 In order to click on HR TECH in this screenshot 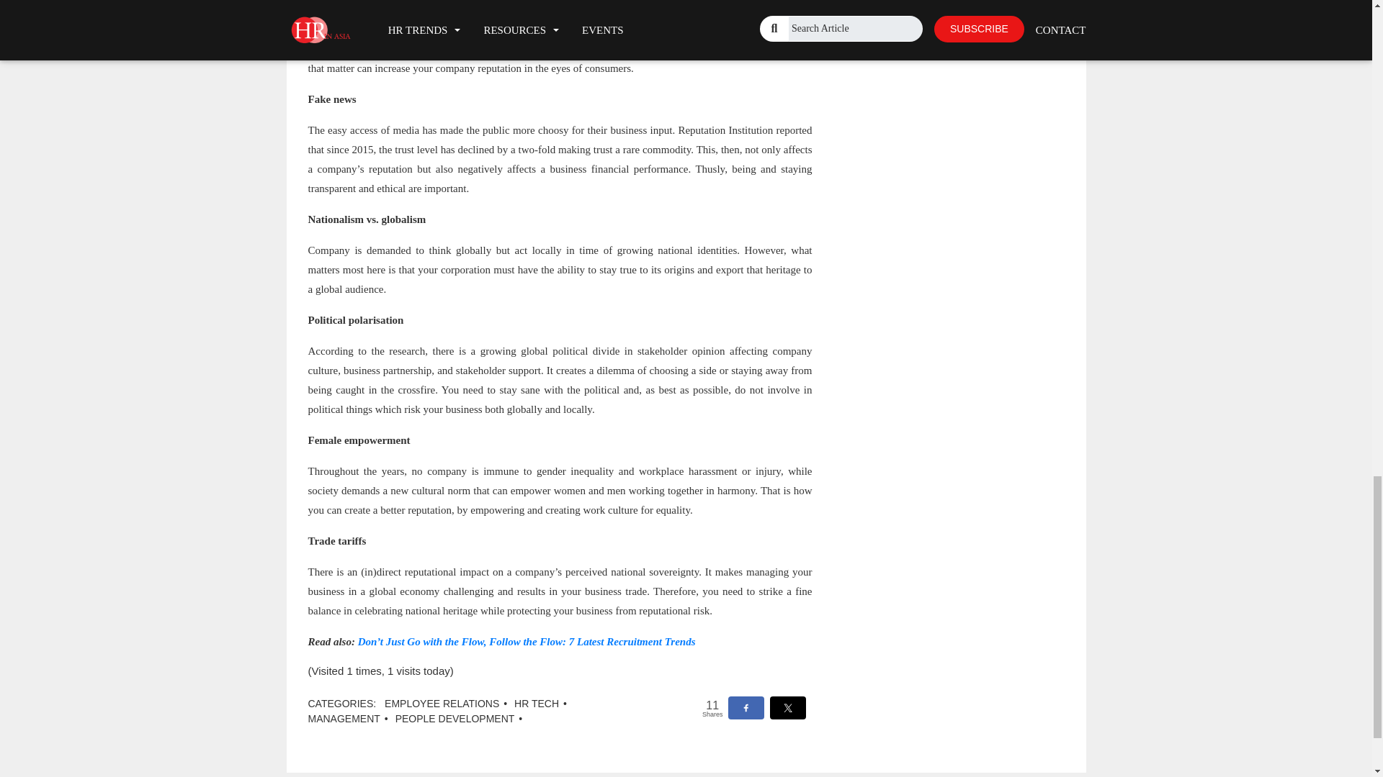, I will do `click(536, 704)`.